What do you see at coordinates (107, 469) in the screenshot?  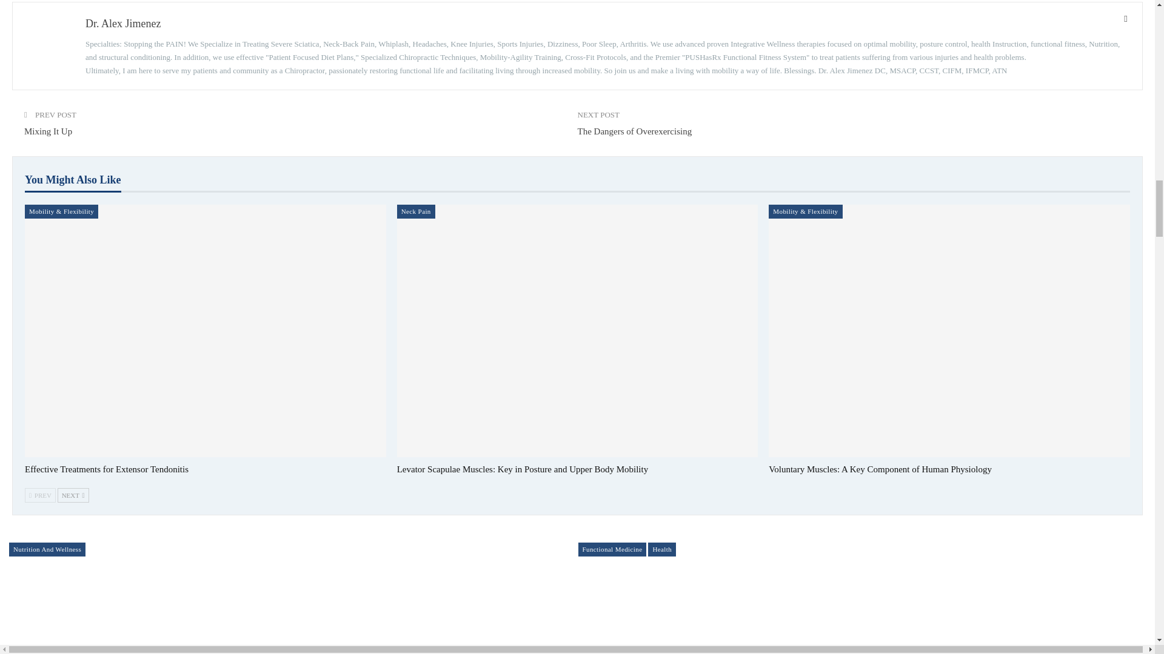 I see `Effective Treatments for Extensor Tendonitis` at bounding box center [107, 469].